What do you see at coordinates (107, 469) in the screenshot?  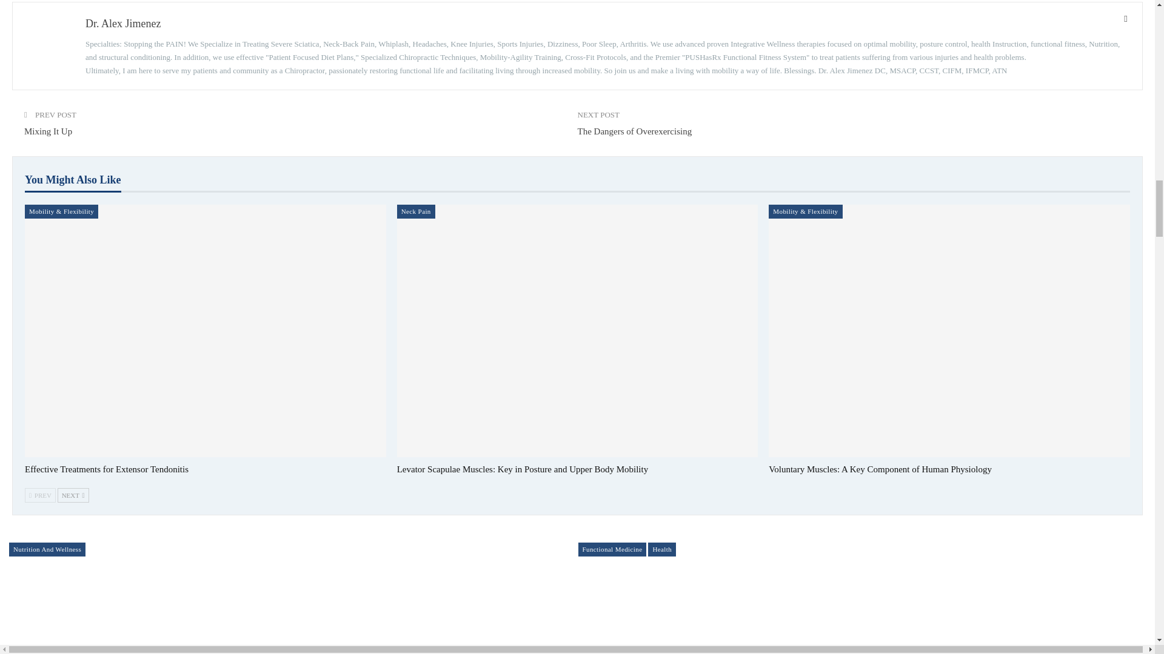 I see `Effective Treatments for Extensor Tendonitis` at bounding box center [107, 469].